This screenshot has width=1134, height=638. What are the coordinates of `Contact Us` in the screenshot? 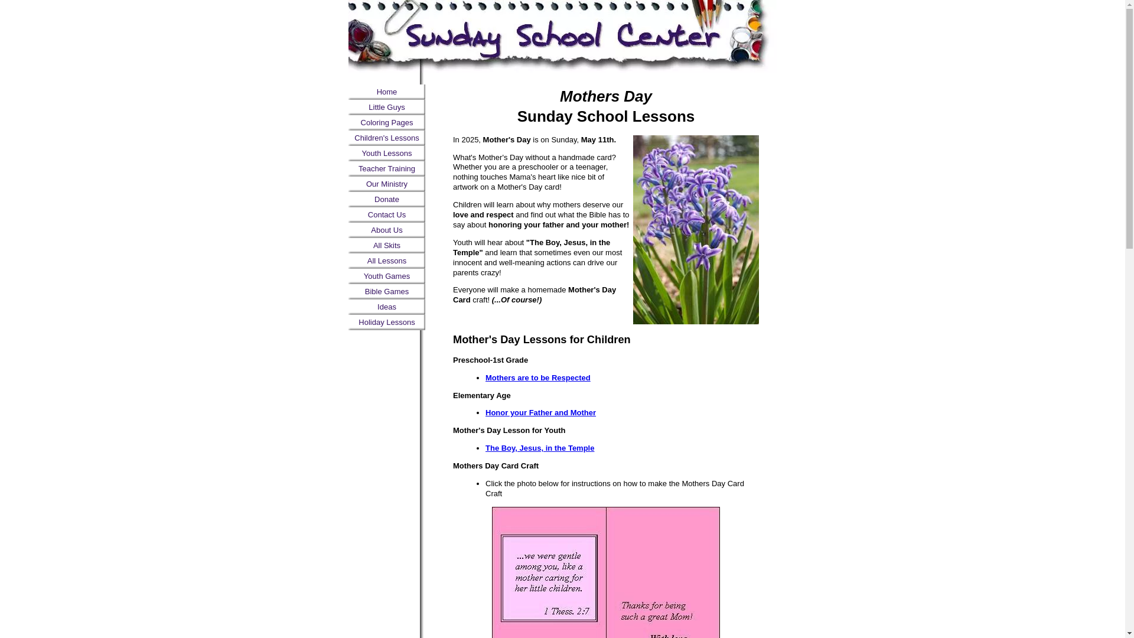 It's located at (386, 215).